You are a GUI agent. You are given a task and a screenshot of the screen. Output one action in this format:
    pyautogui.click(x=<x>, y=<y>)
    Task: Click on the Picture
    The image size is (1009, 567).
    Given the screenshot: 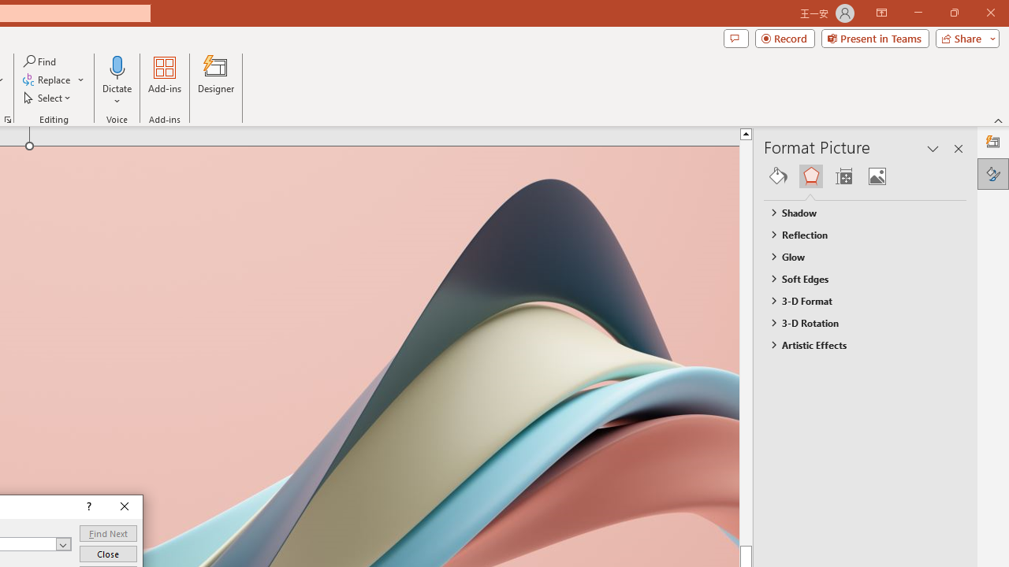 What is the action you would take?
    pyautogui.click(x=877, y=176)
    